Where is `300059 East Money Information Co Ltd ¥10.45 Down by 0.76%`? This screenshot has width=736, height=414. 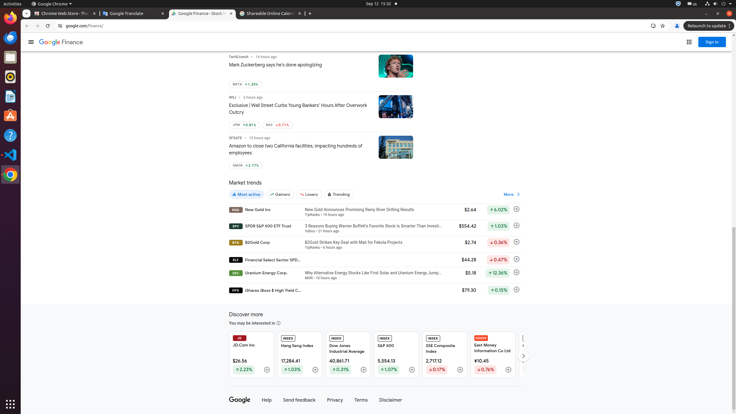
300059 East Money Information Co Ltd ¥10.45 Down by 0.76% is located at coordinates (493, 355).